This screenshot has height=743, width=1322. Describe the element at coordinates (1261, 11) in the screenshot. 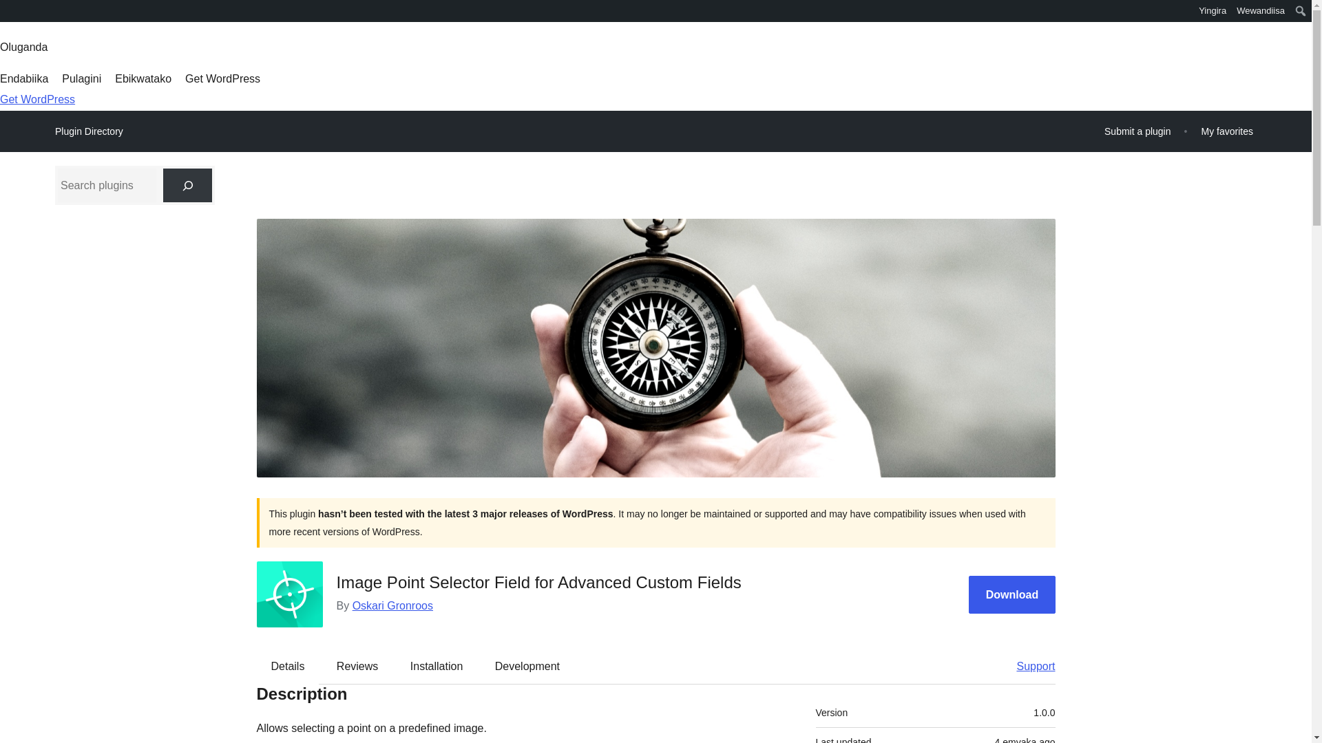

I see `Wewandiisa` at that location.